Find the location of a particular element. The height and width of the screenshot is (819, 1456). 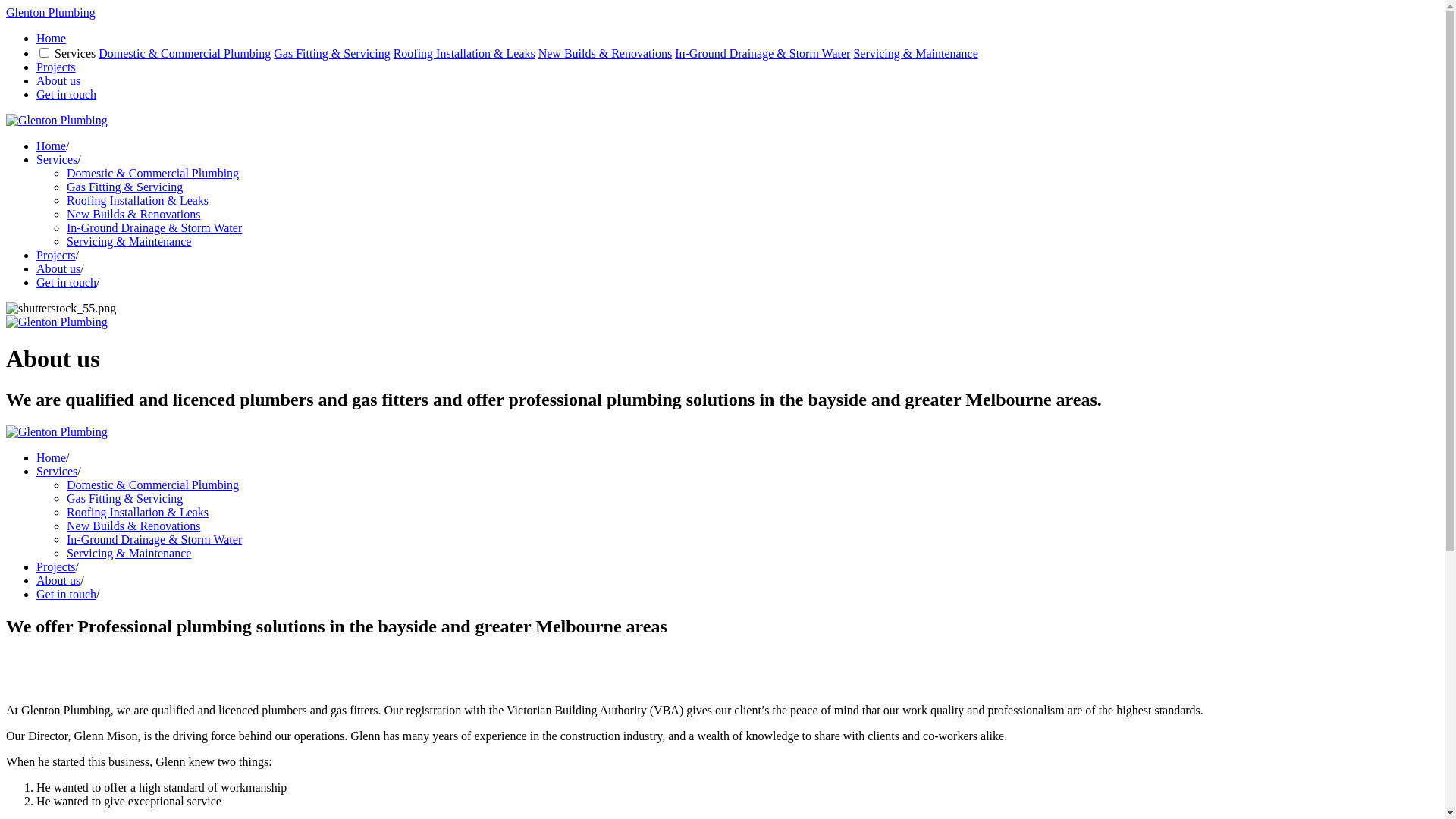

Get in touch is located at coordinates (67, 94).